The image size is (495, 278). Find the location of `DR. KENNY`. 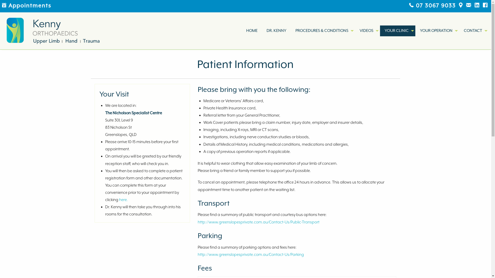

DR. KENNY is located at coordinates (276, 31).